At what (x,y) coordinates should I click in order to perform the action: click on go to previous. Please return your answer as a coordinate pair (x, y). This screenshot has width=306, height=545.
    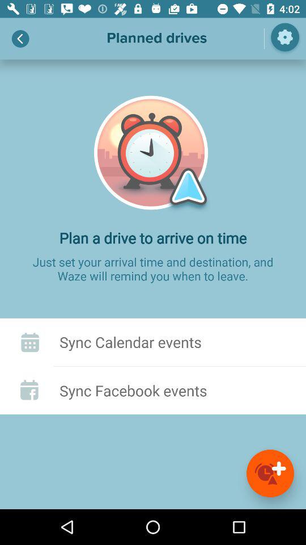
    Looking at the image, I should click on (20, 39).